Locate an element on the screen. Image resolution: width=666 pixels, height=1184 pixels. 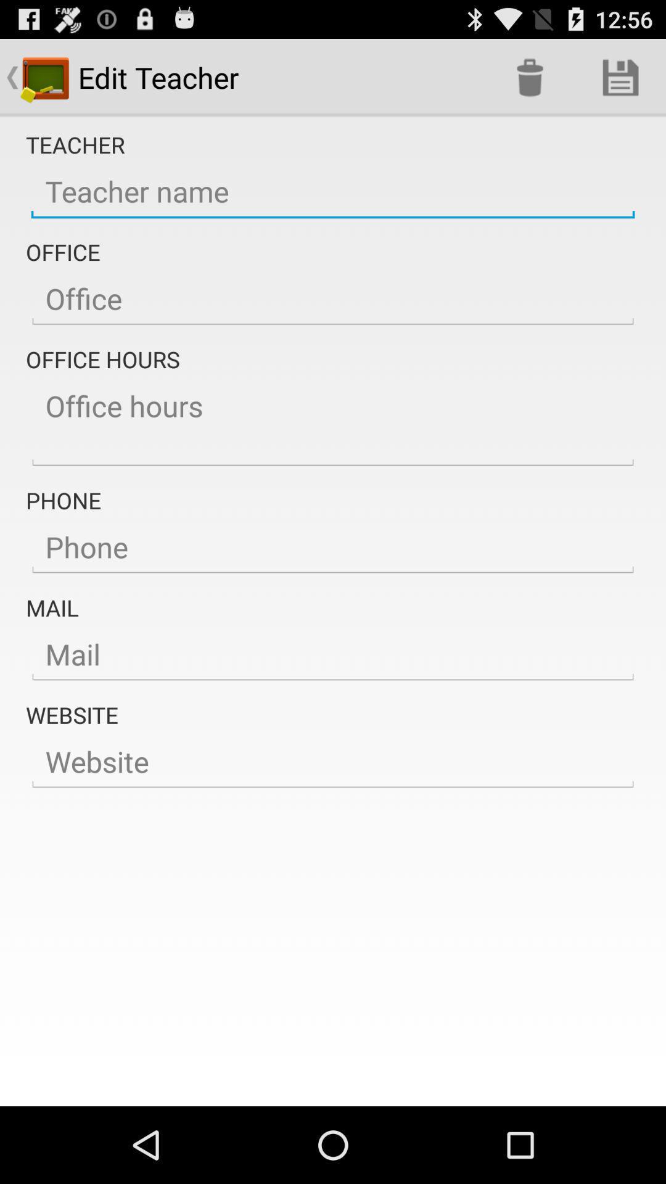
the button is used to enter the teachers name is located at coordinates (333, 192).